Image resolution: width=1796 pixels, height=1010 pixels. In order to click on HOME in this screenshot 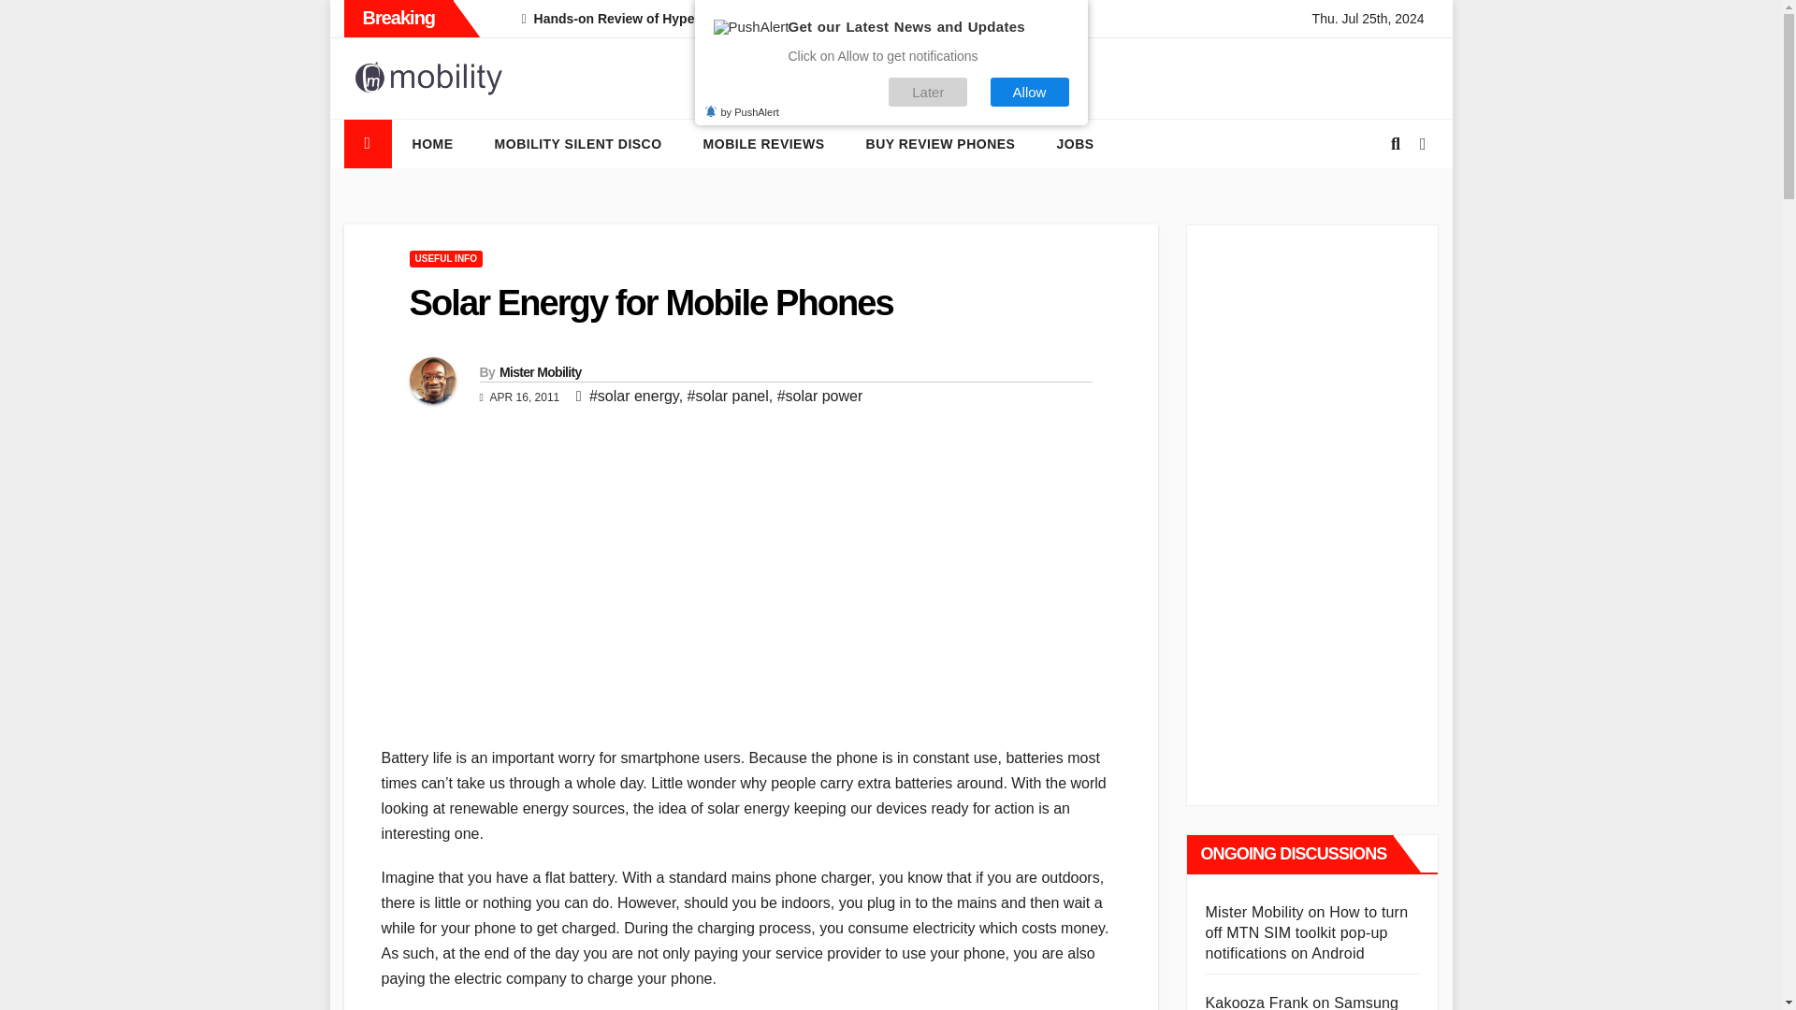, I will do `click(432, 144)`.